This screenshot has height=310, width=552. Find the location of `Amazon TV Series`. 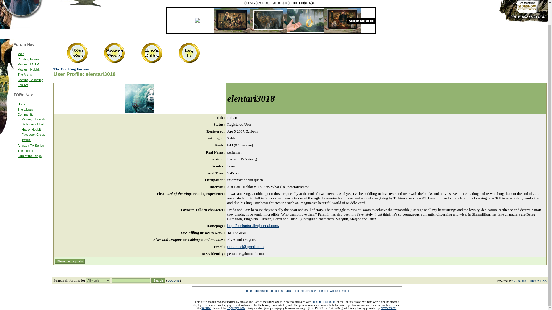

Amazon TV Series is located at coordinates (31, 146).